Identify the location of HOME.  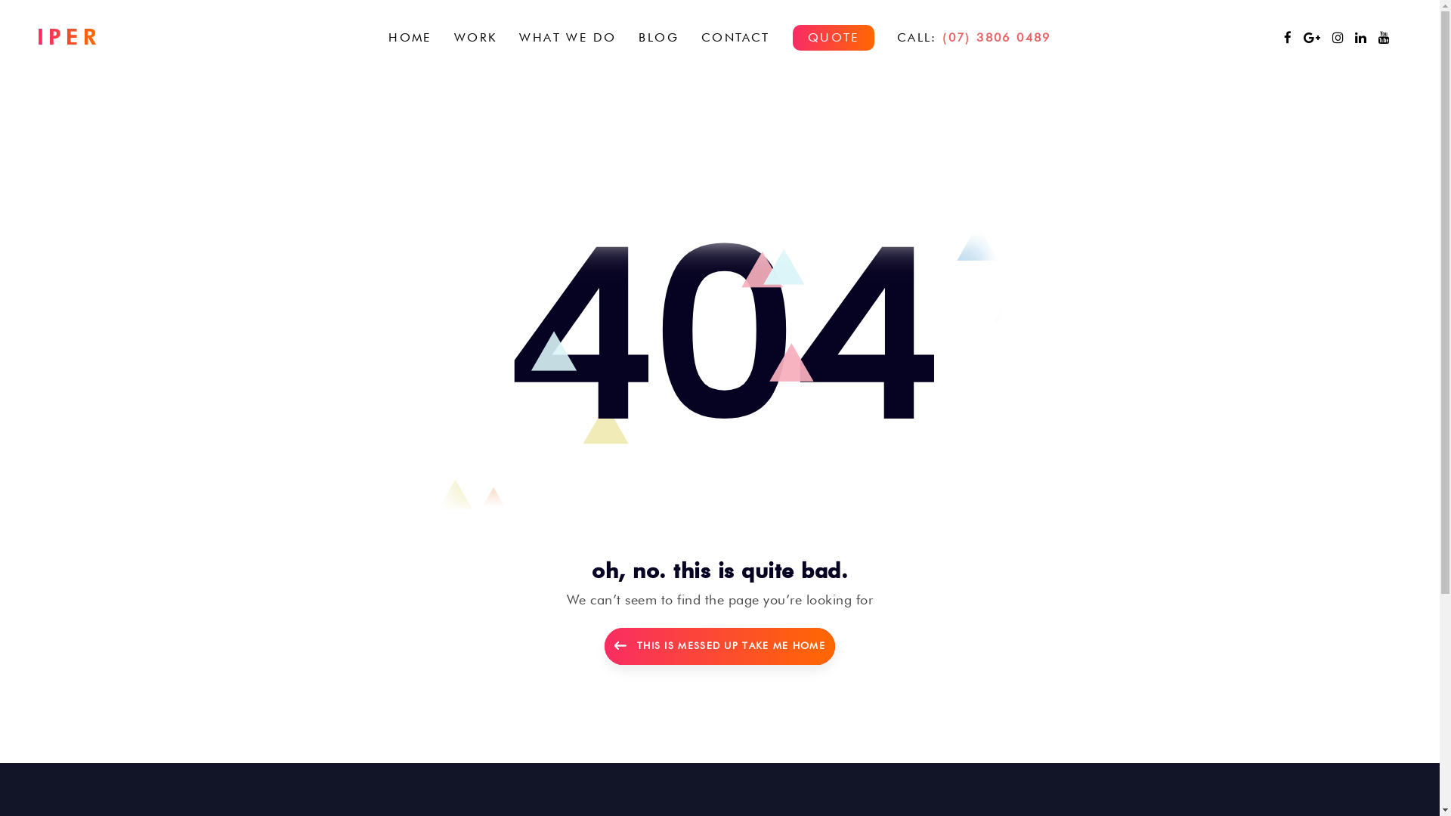
(410, 38).